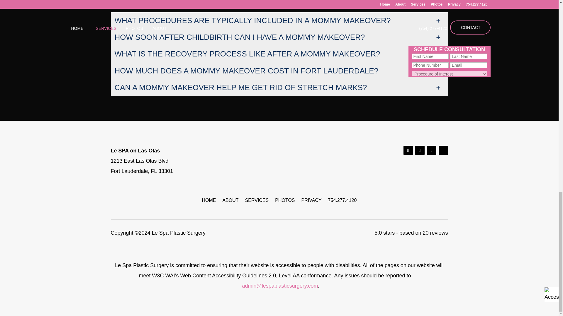  Describe the element at coordinates (420, 150) in the screenshot. I see `Follow on Facebook` at that location.